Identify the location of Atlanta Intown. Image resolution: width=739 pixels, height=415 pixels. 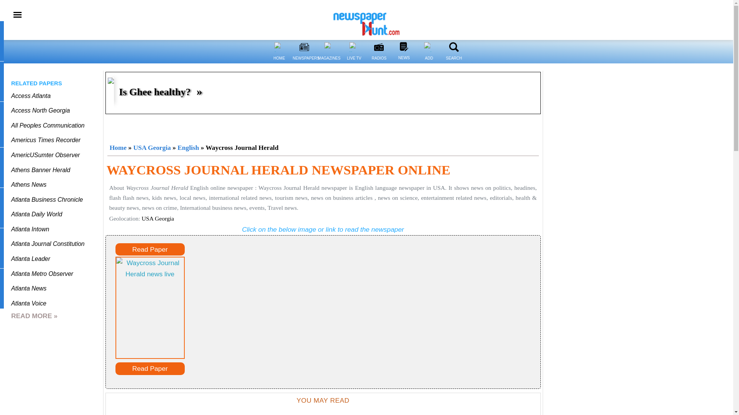
(30, 229).